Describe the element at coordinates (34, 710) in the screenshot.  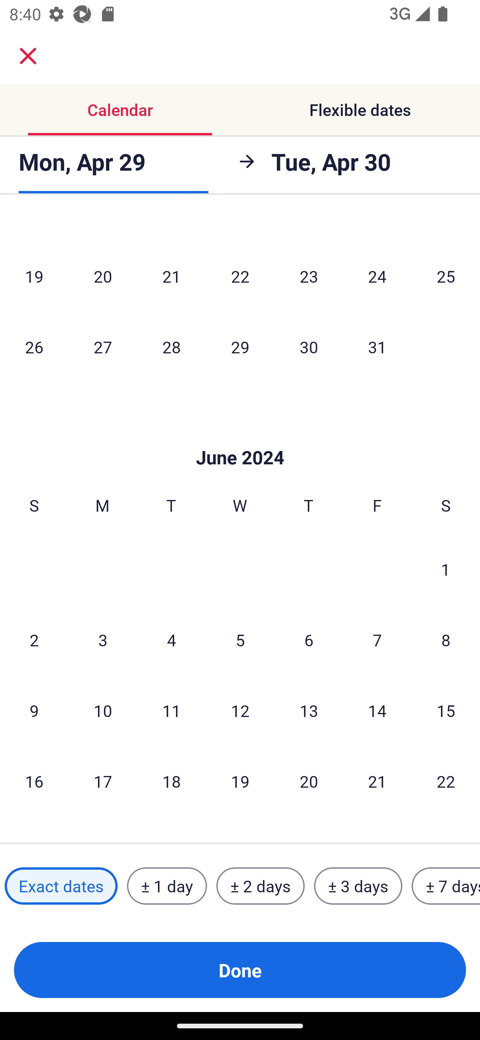
I see `9 Sunday, June 9, 2024` at that location.